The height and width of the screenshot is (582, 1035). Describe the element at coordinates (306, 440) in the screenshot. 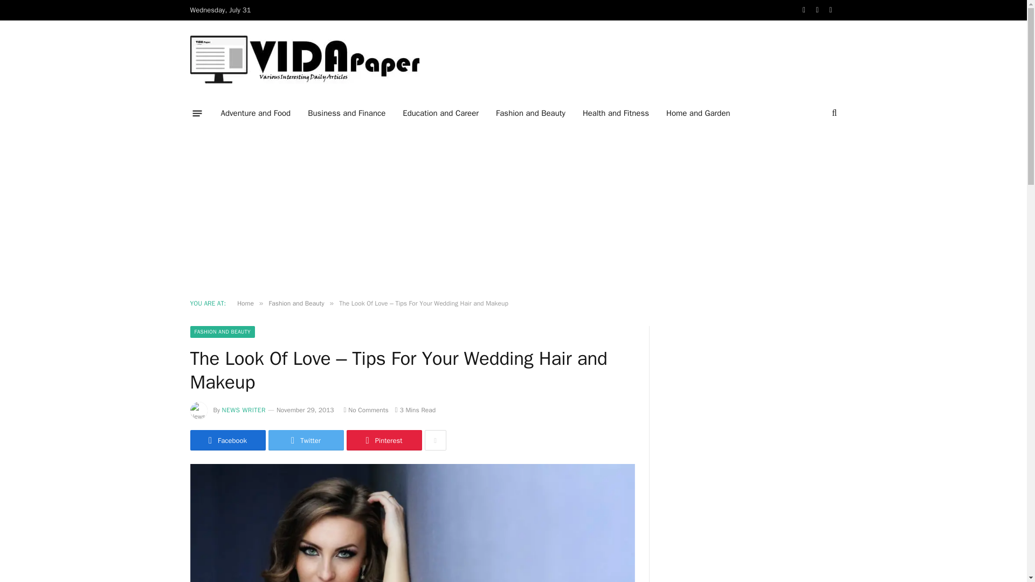

I see `Twitter` at that location.